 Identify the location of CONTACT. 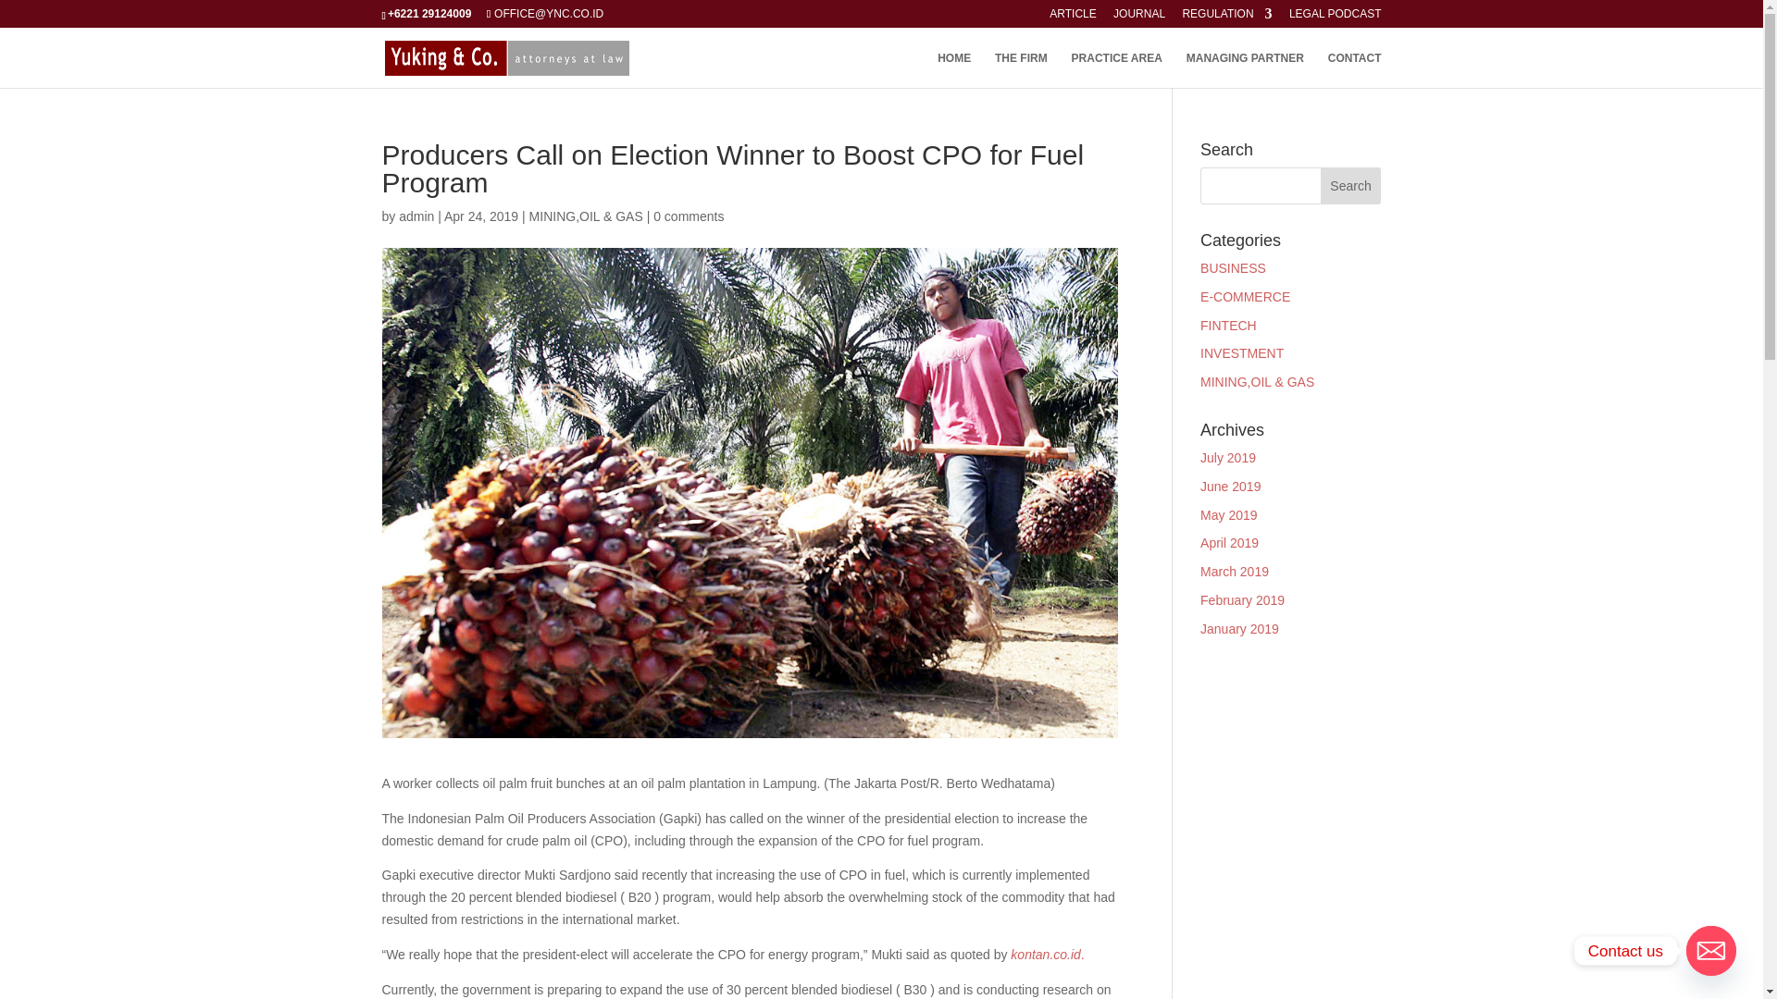
(1355, 70).